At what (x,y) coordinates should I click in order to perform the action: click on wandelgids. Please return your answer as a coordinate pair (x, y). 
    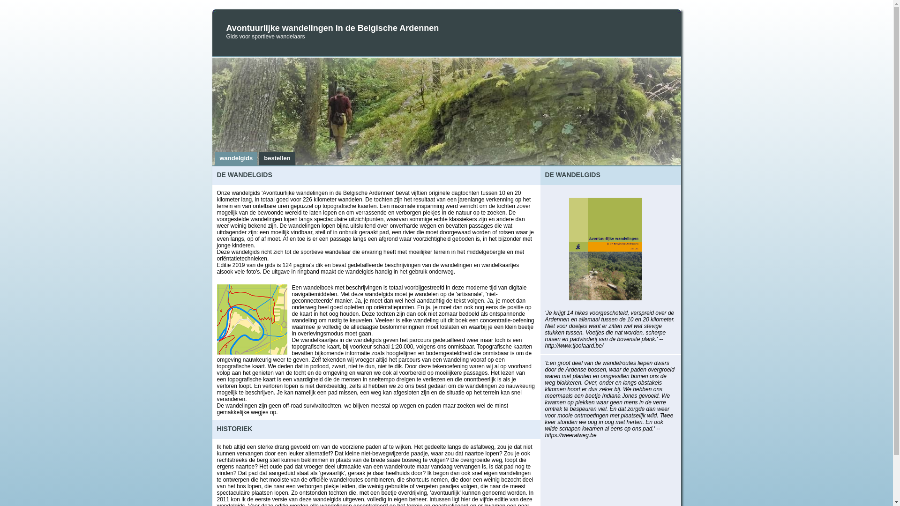
    Looking at the image, I should click on (236, 159).